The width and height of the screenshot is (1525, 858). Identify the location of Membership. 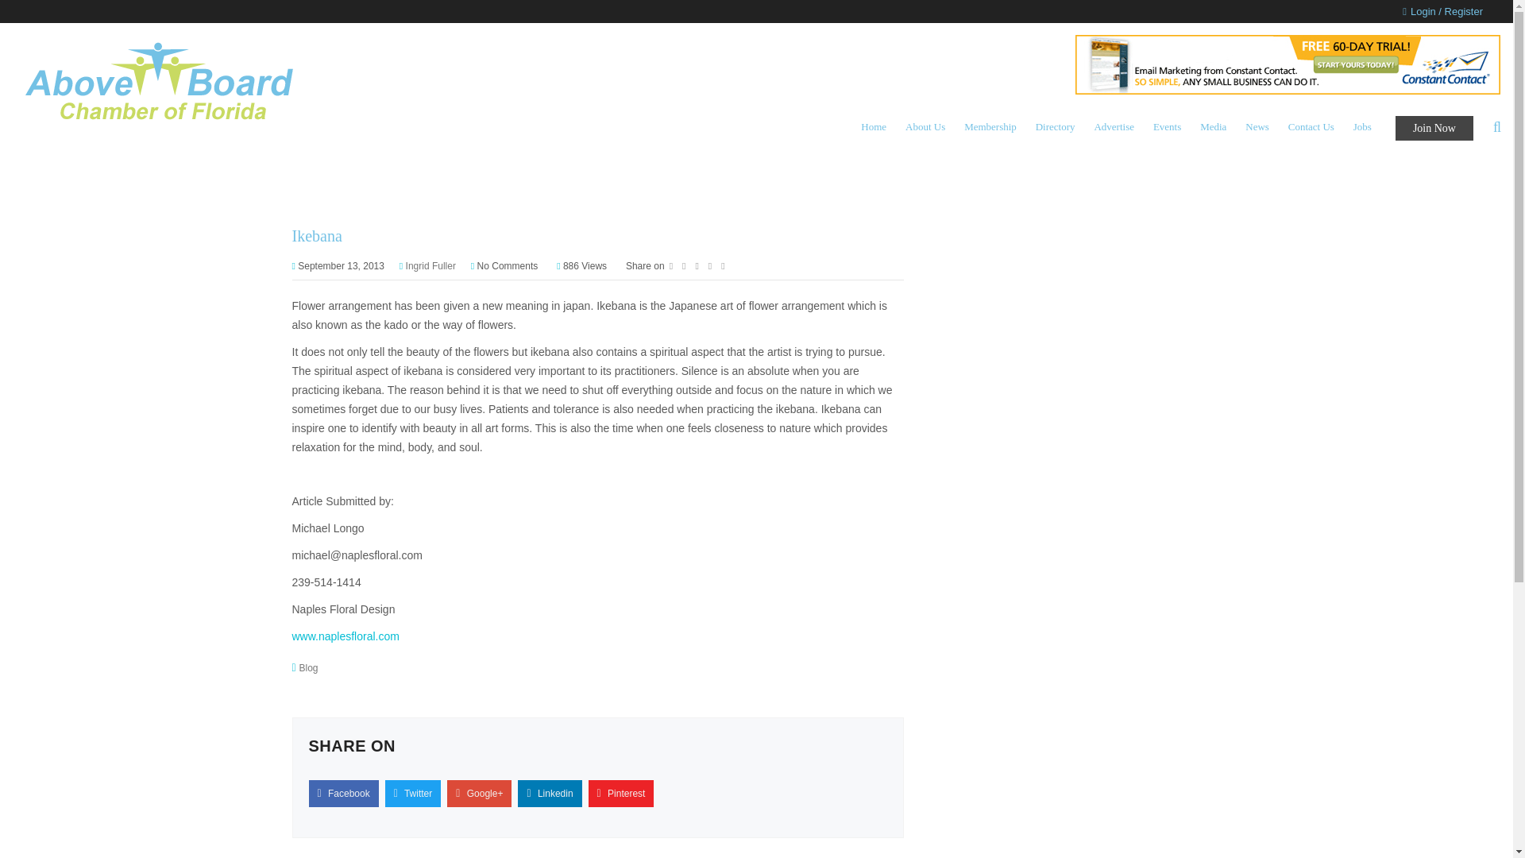
(990, 126).